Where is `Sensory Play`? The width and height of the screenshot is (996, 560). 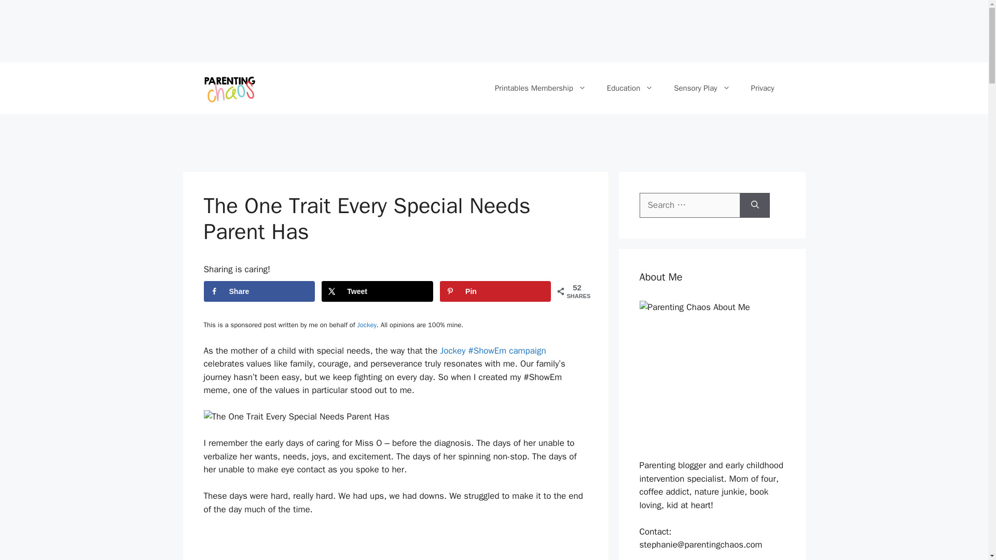
Sensory Play is located at coordinates (701, 88).